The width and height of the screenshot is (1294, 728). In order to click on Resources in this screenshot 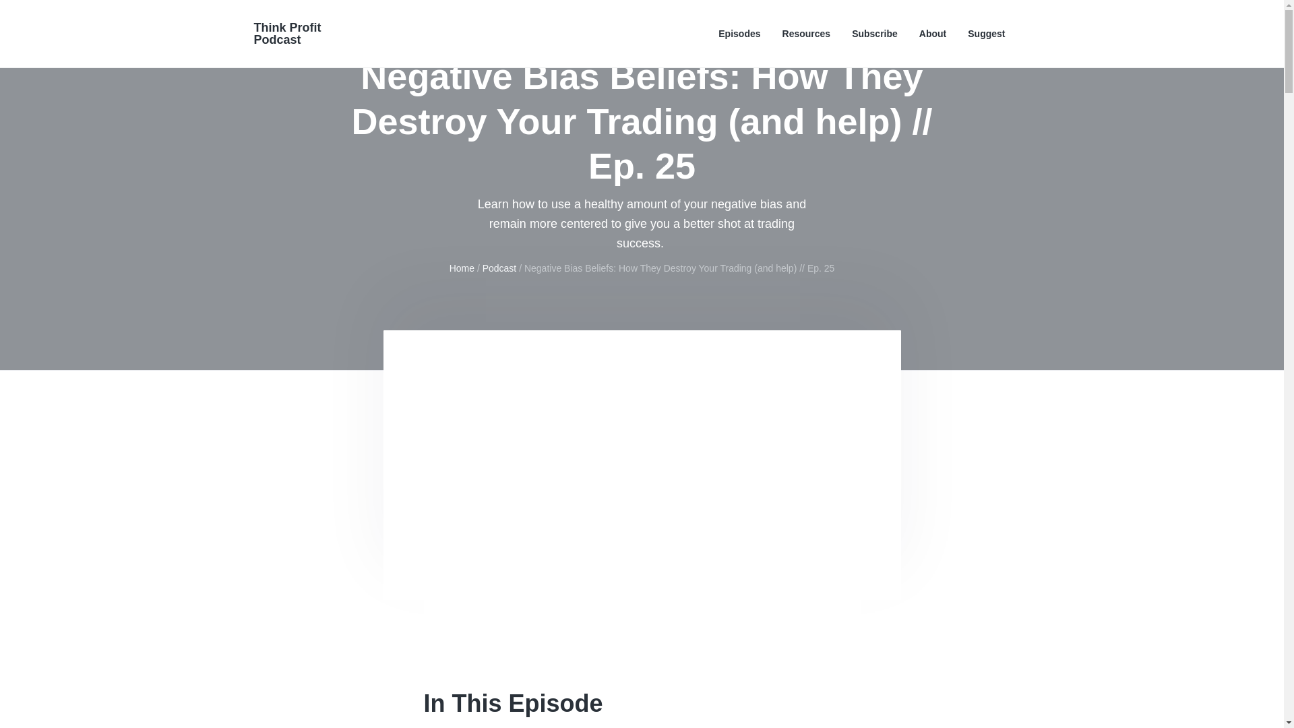, I will do `click(806, 34)`.